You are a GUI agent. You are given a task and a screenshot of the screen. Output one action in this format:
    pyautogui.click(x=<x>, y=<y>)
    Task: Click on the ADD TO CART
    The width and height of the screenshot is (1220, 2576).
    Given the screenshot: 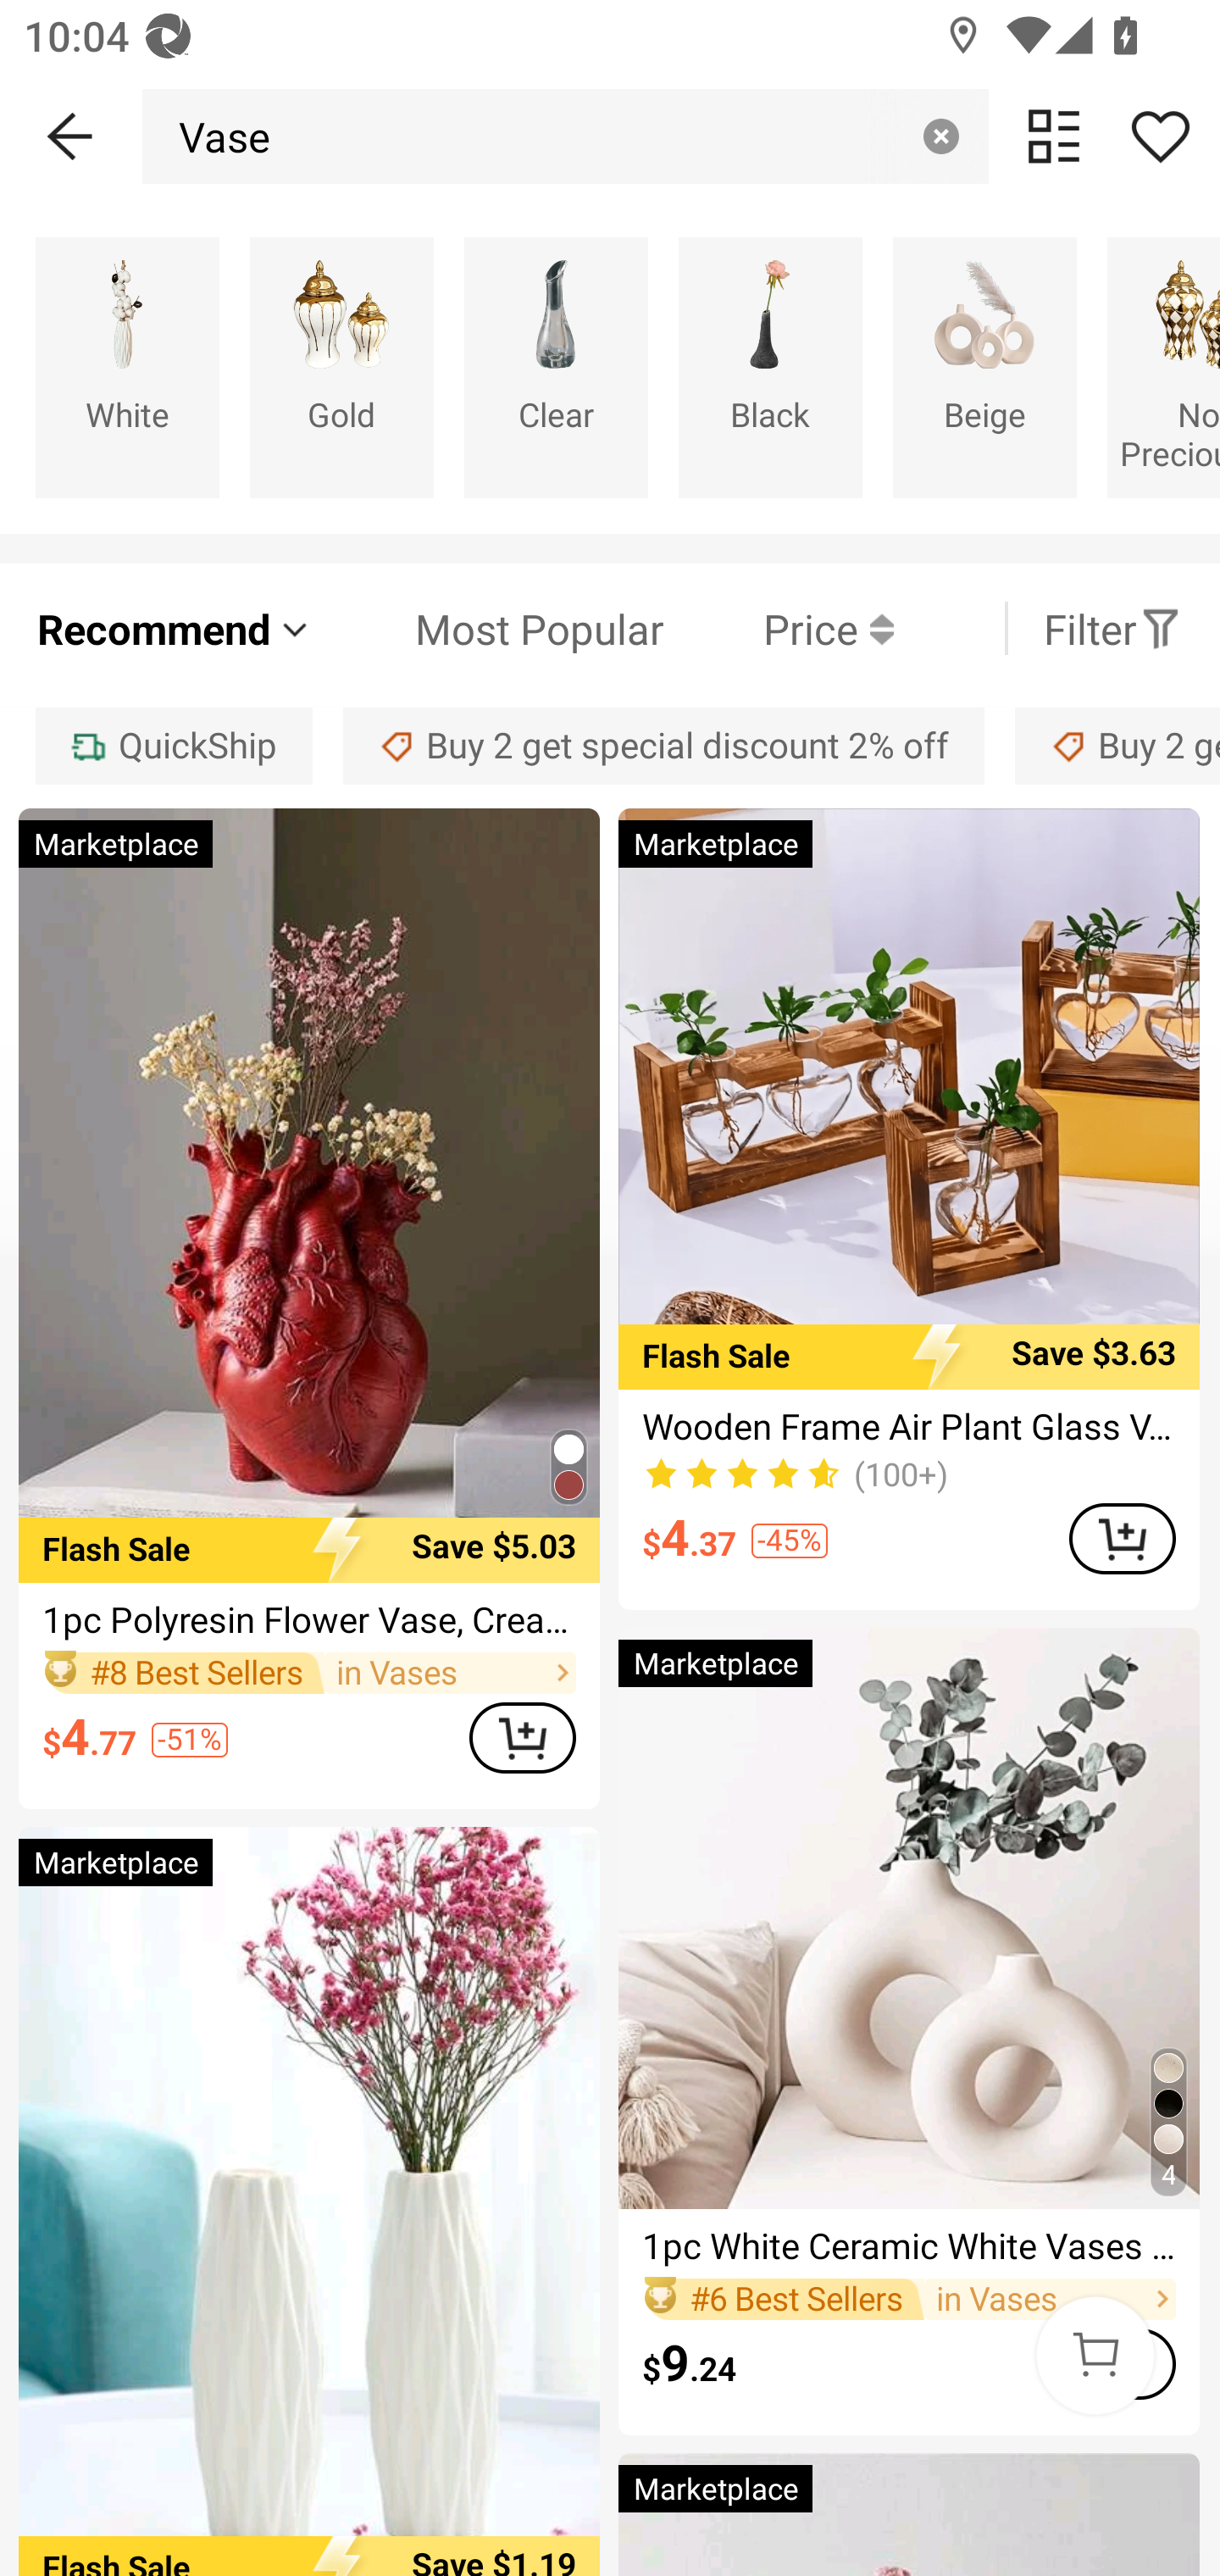 What is the action you would take?
    pyautogui.click(x=1122, y=1539)
    